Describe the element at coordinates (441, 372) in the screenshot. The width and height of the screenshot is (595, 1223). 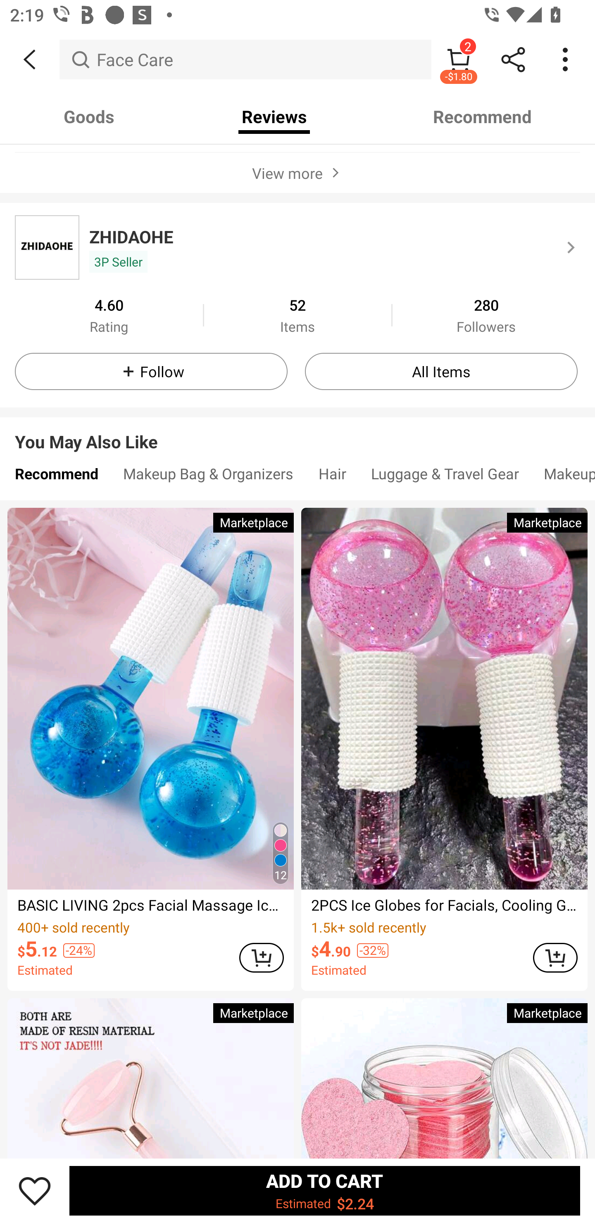
I see `All Items` at that location.